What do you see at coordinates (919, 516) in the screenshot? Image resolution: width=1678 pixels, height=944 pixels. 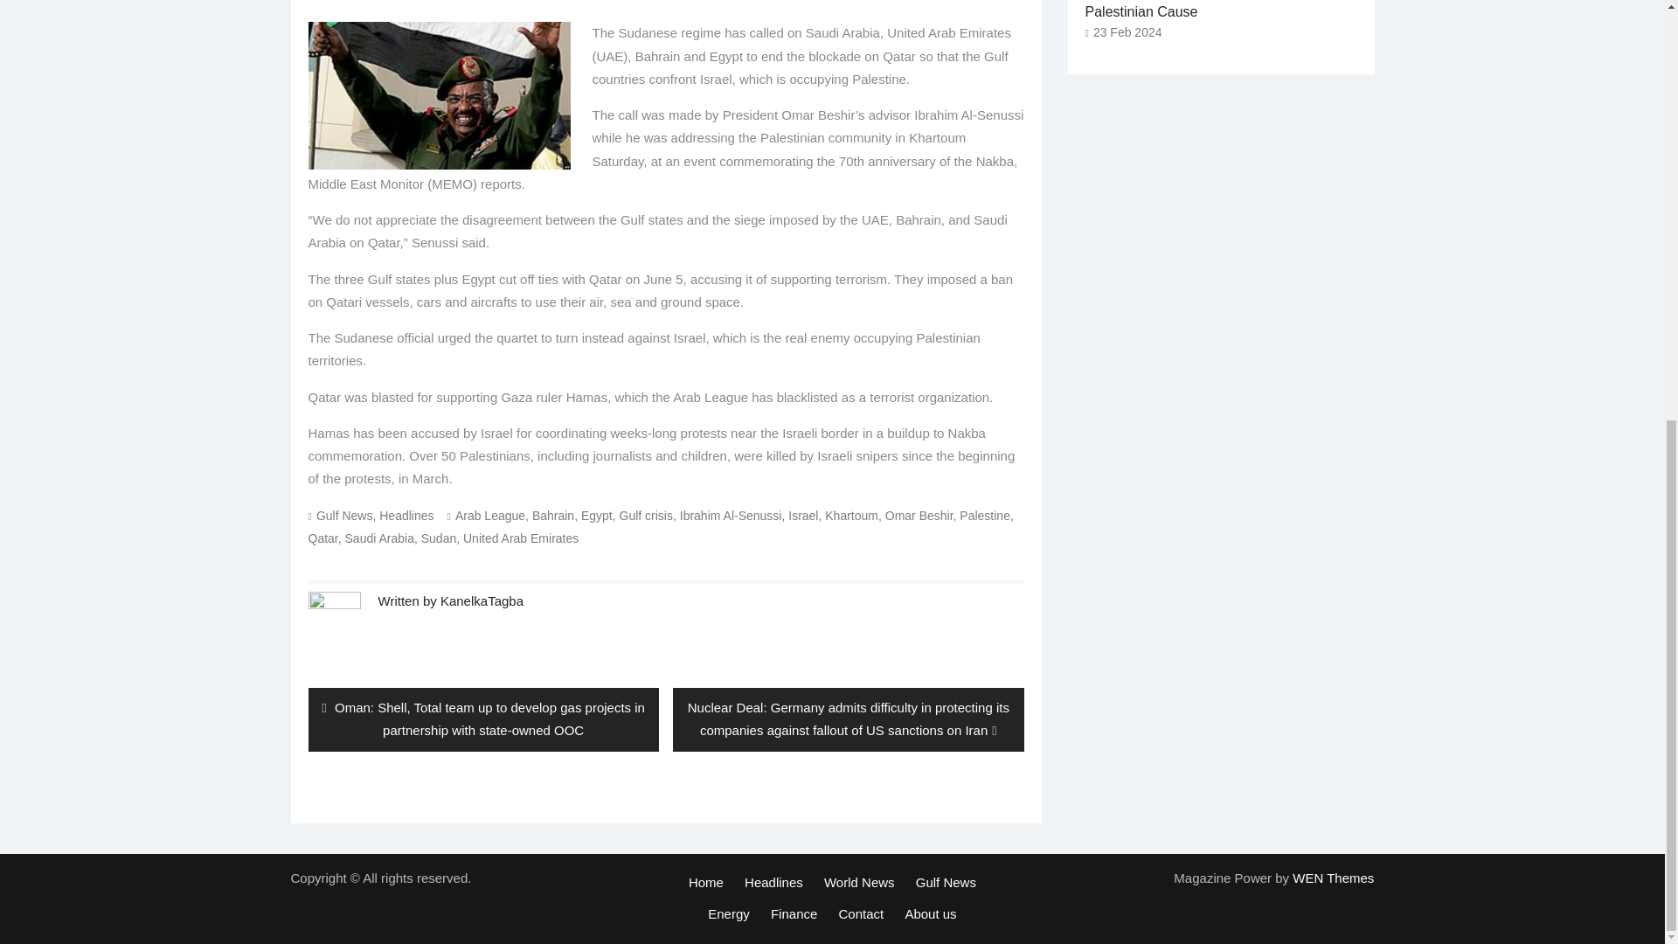 I see `Omar Beshir` at bounding box center [919, 516].